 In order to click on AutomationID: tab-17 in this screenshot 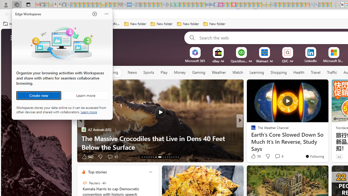, I will do `click(151, 157)`.